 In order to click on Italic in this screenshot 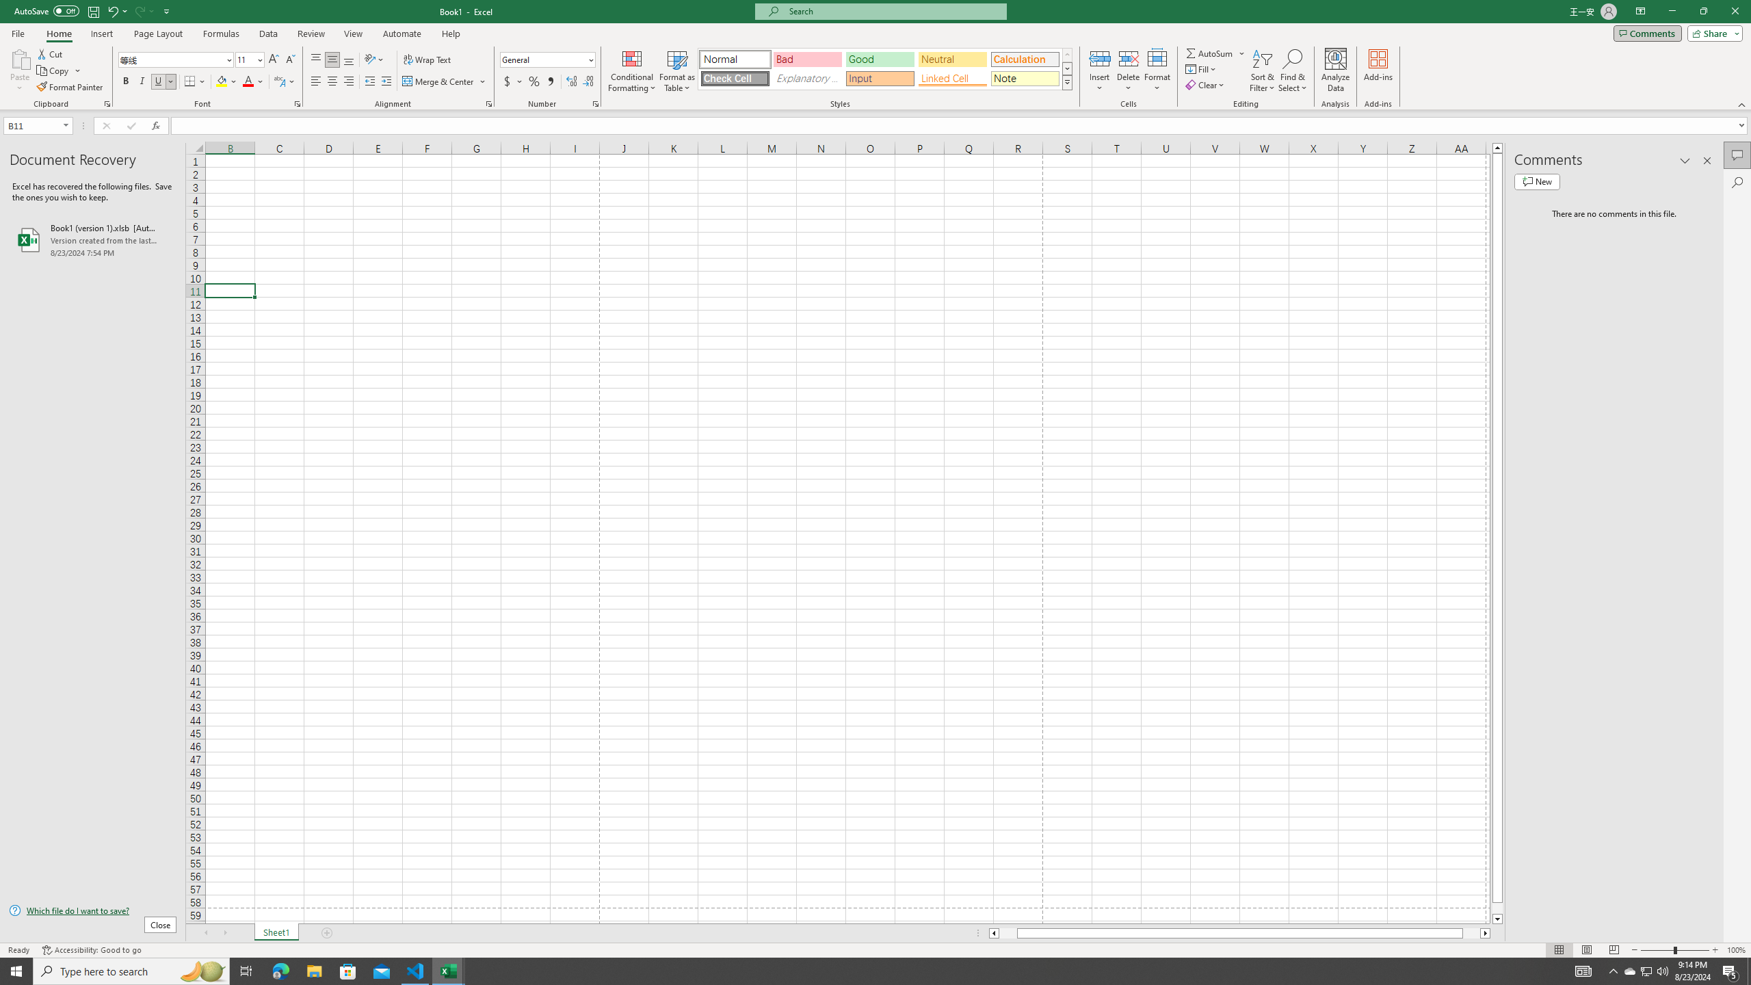, I will do `click(142, 82)`.